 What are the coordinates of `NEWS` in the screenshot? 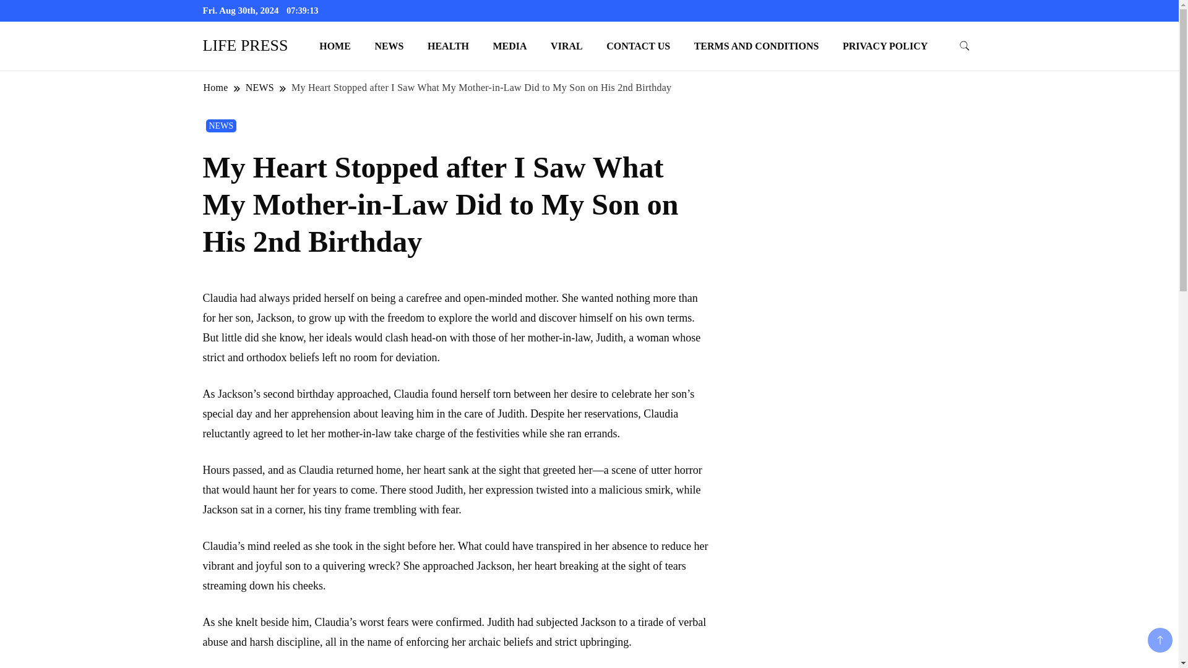 It's located at (259, 87).